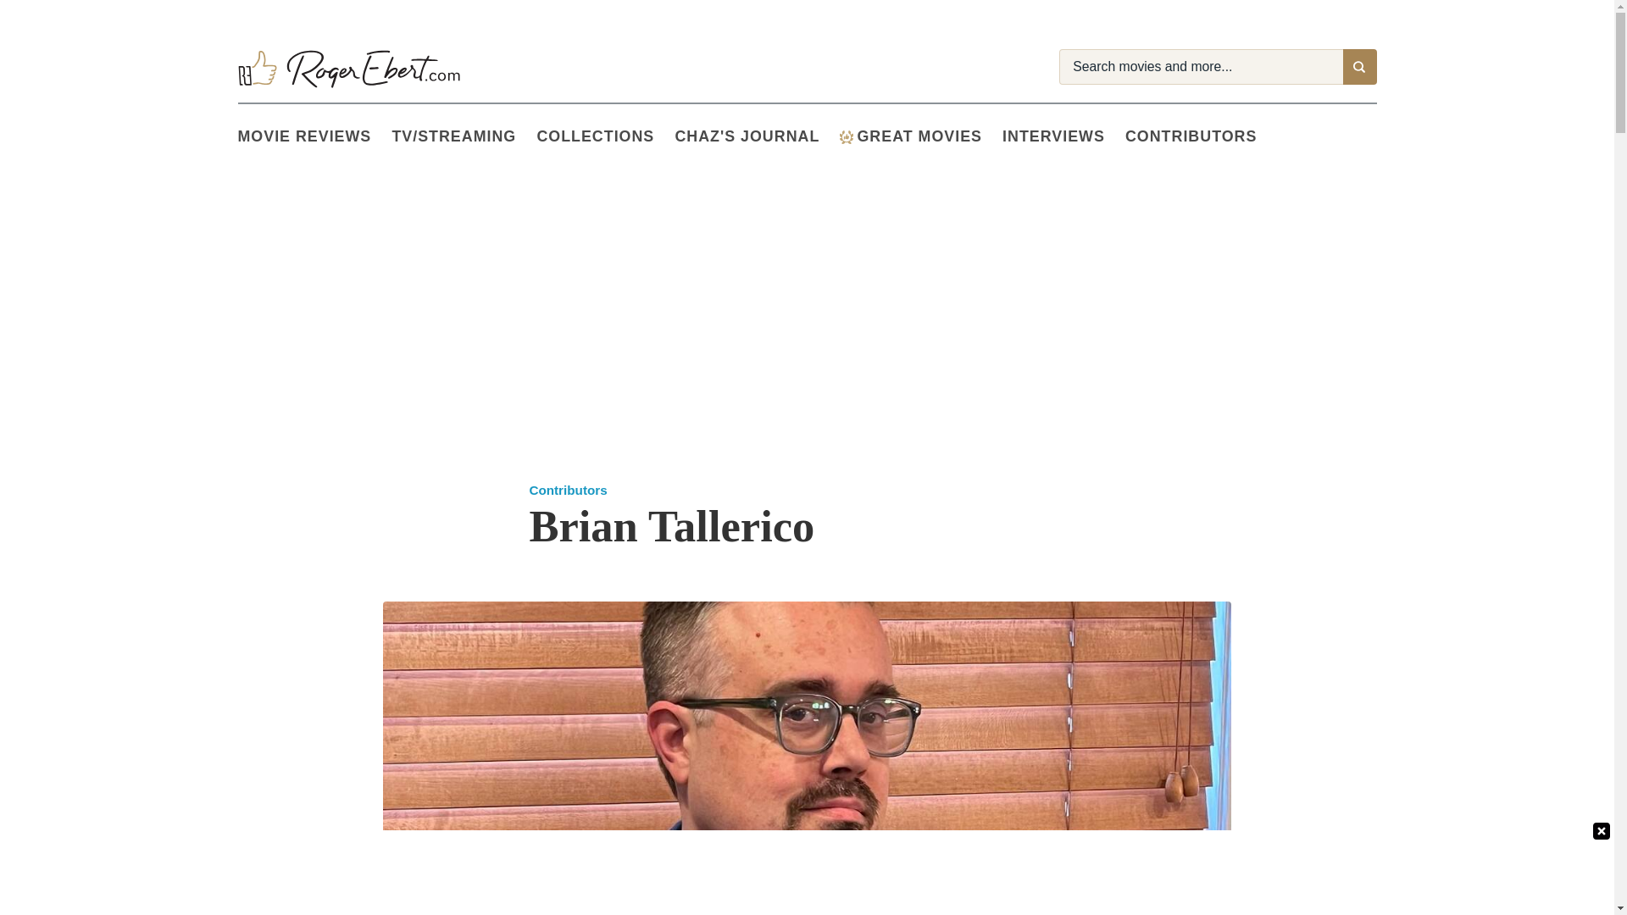 The width and height of the screenshot is (1627, 915). I want to click on Movie Reviews, so click(314, 137).